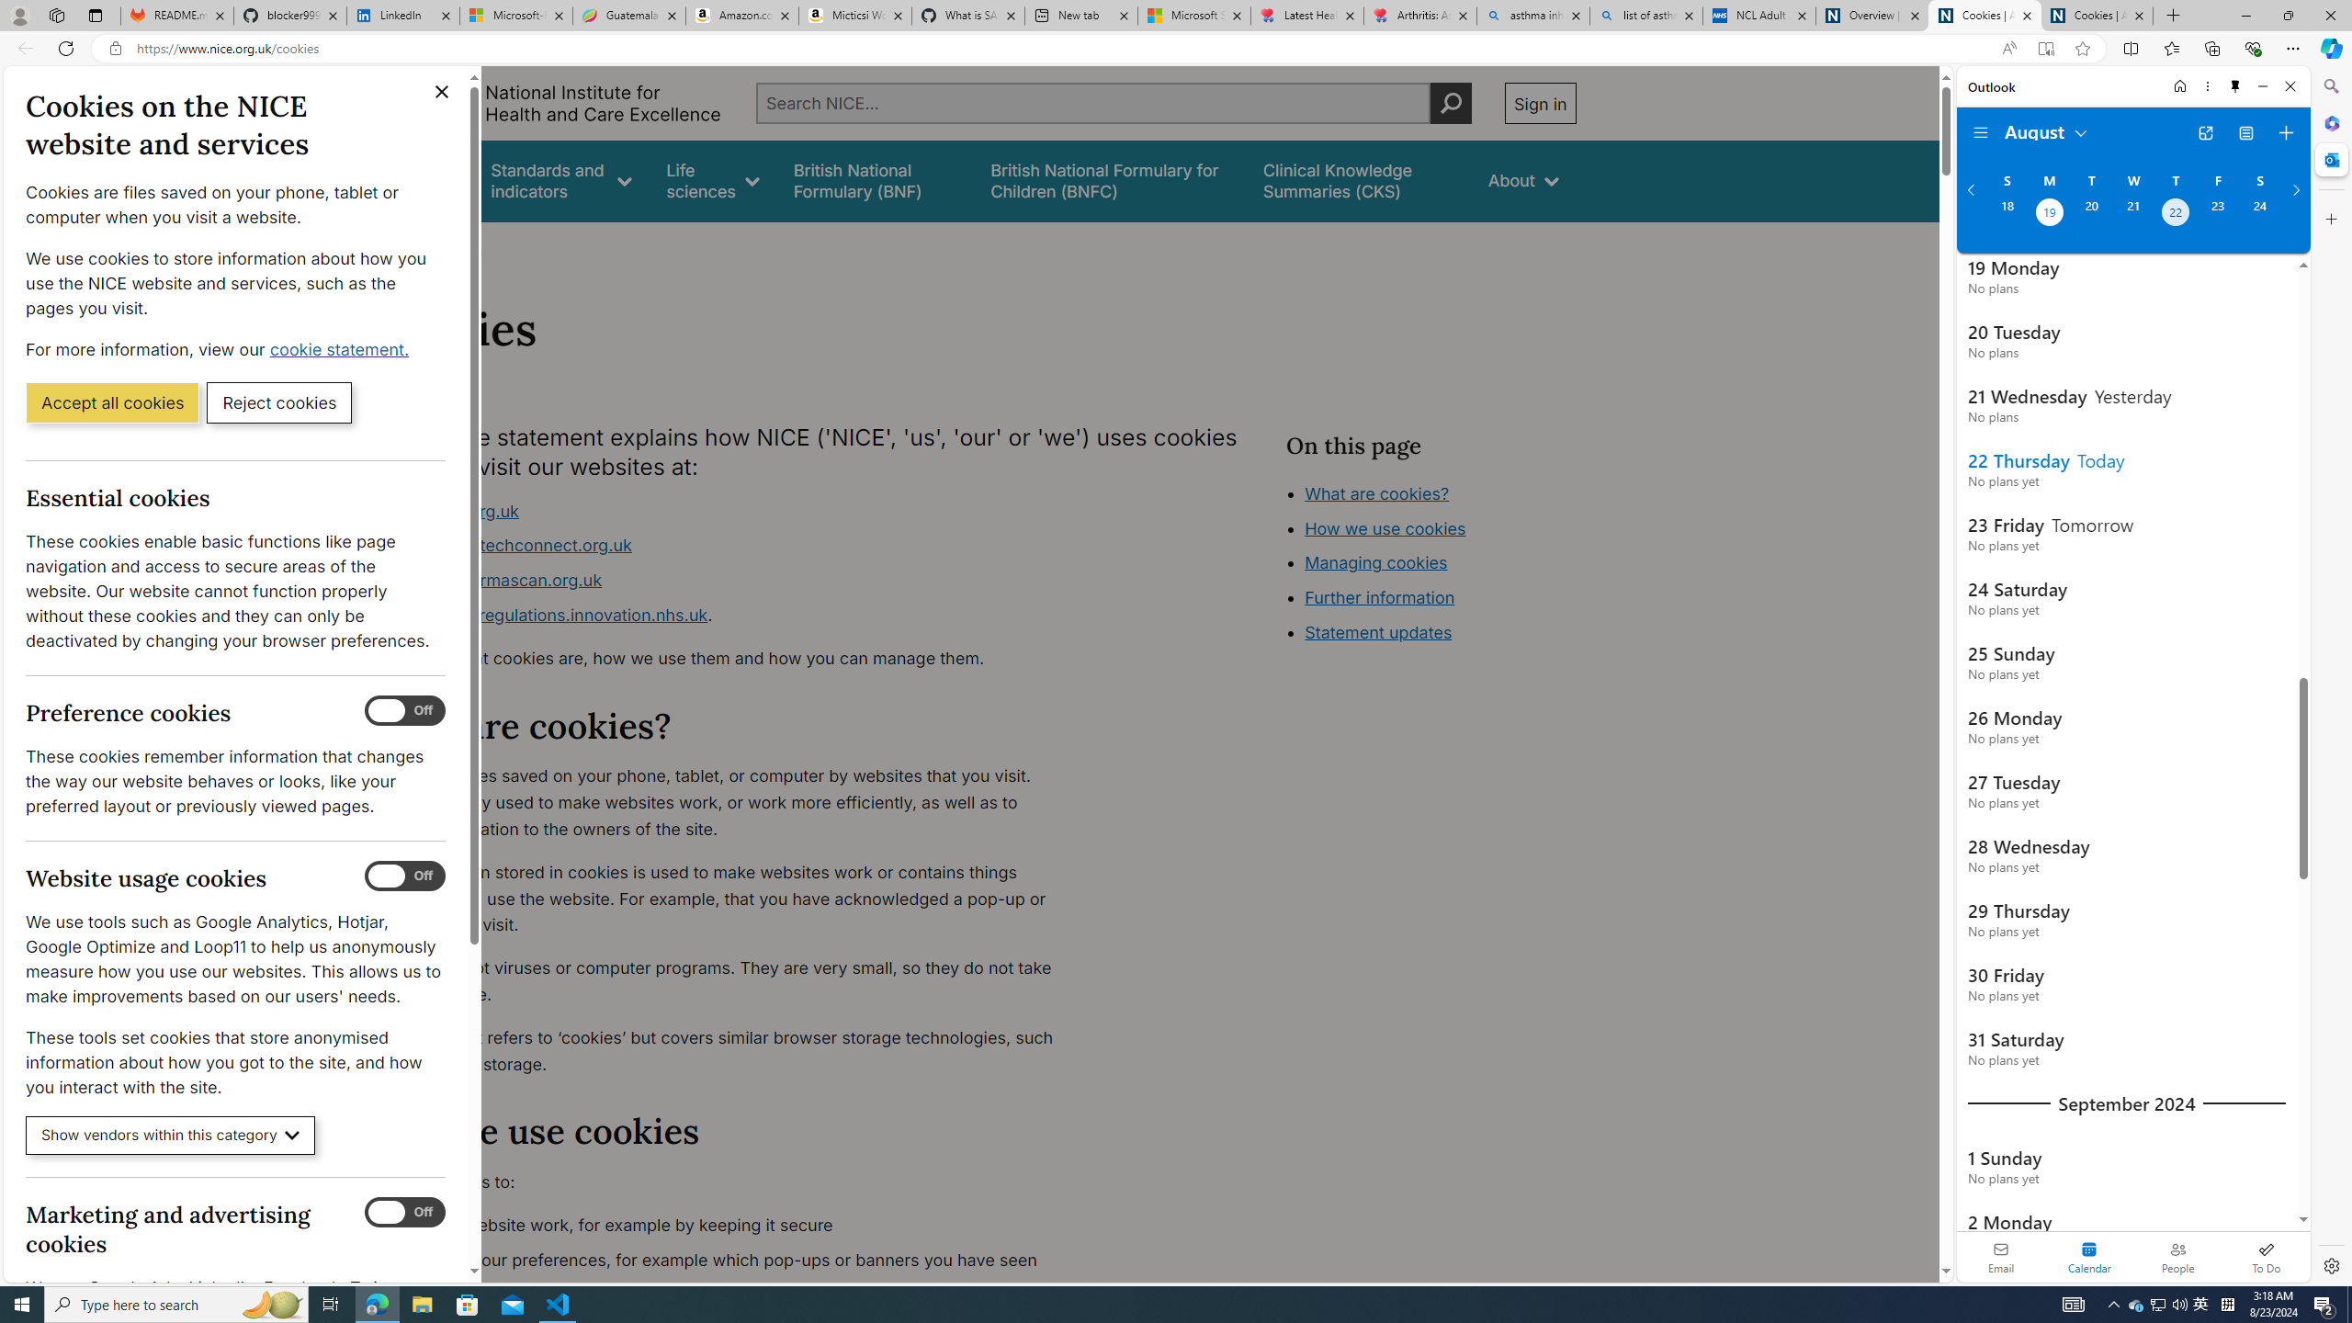 This screenshot has height=1323, width=2352. I want to click on August, so click(2047, 130).